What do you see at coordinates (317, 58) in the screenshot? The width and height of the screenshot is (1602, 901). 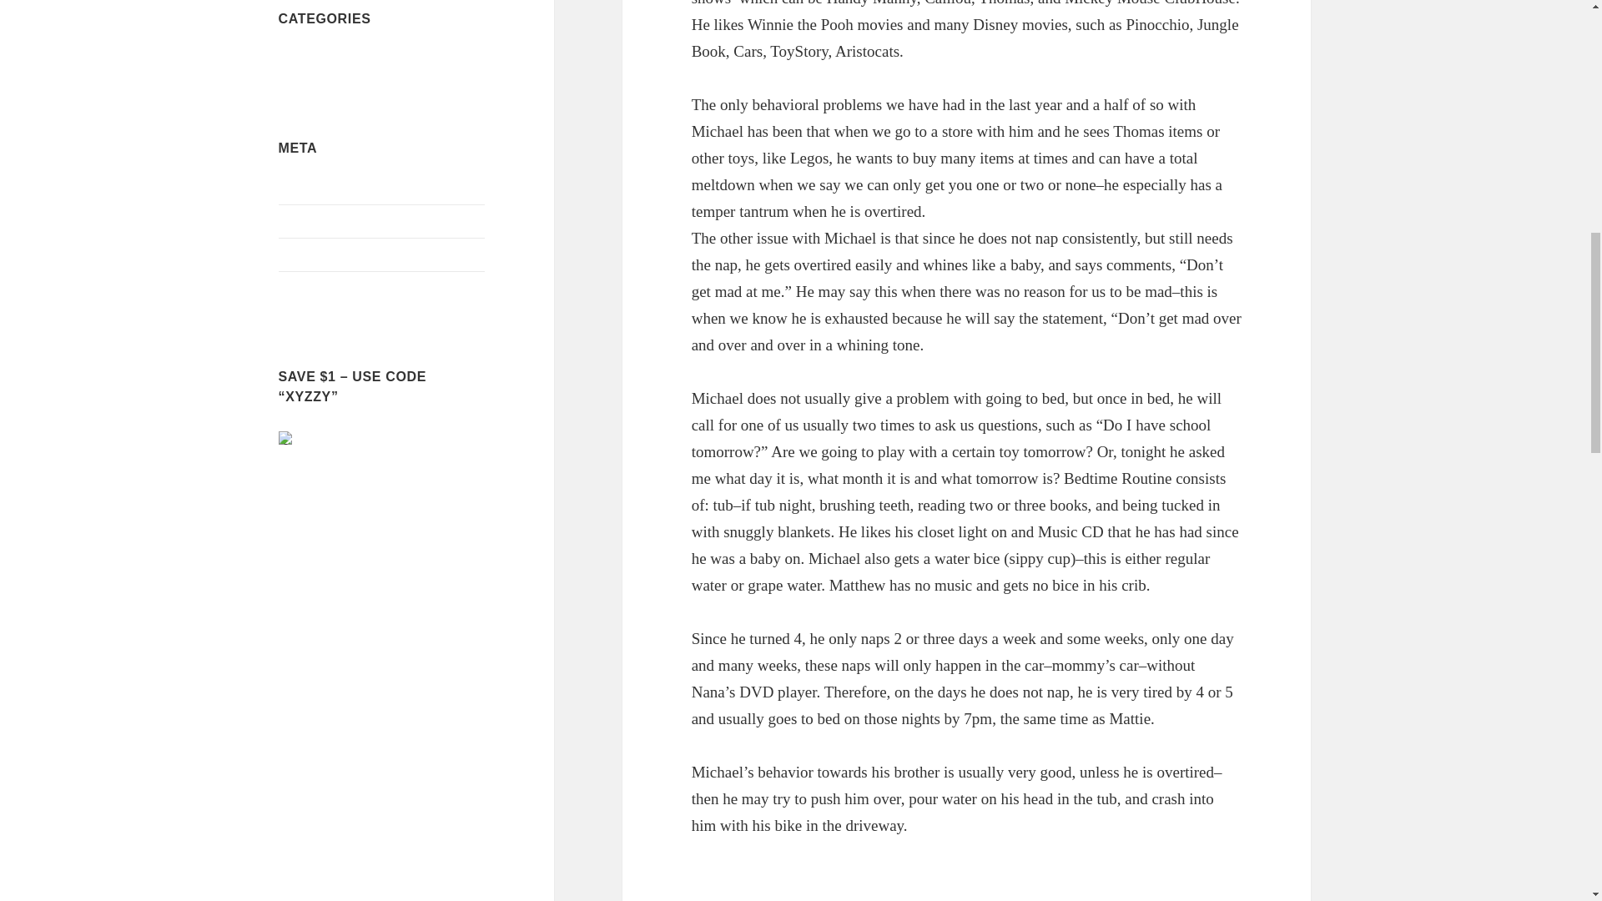 I see `Uncategorized` at bounding box center [317, 58].